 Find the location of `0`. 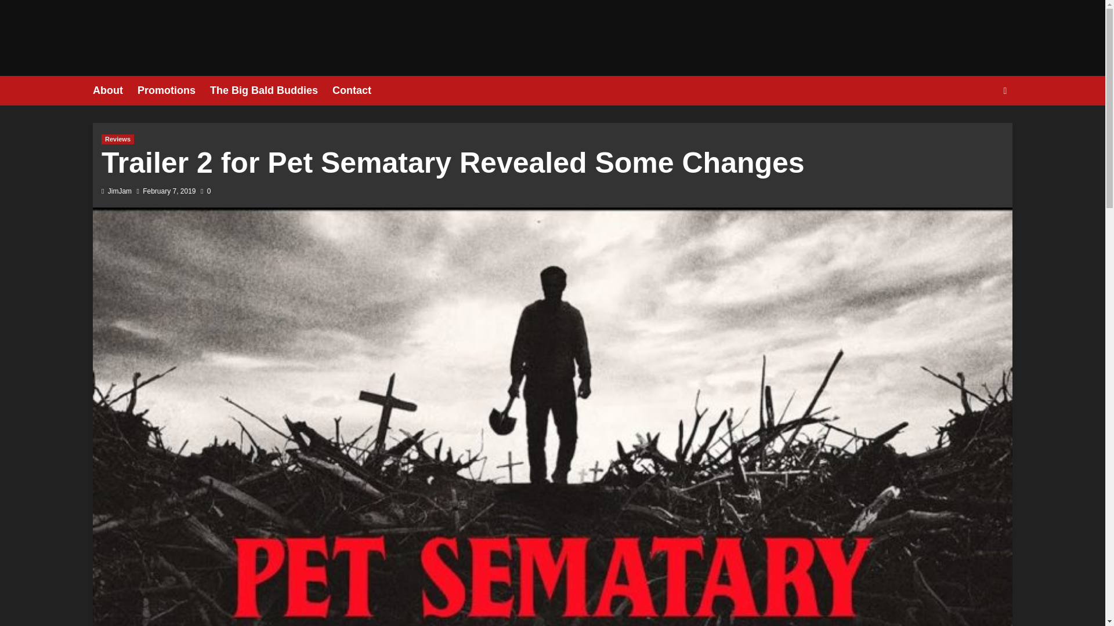

0 is located at coordinates (205, 191).